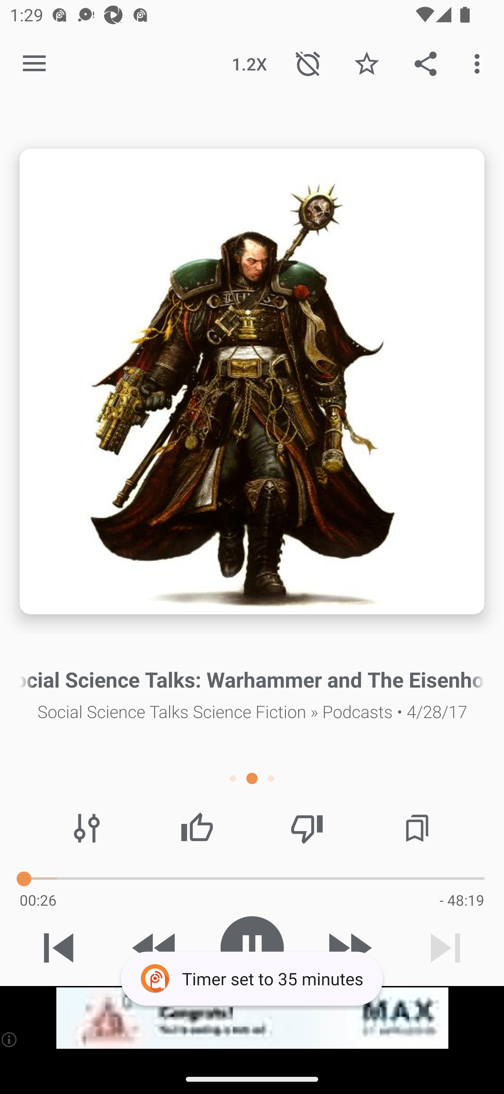 This screenshot has height=1094, width=504. What do you see at coordinates (462, 900) in the screenshot?
I see `- 48:19` at bounding box center [462, 900].